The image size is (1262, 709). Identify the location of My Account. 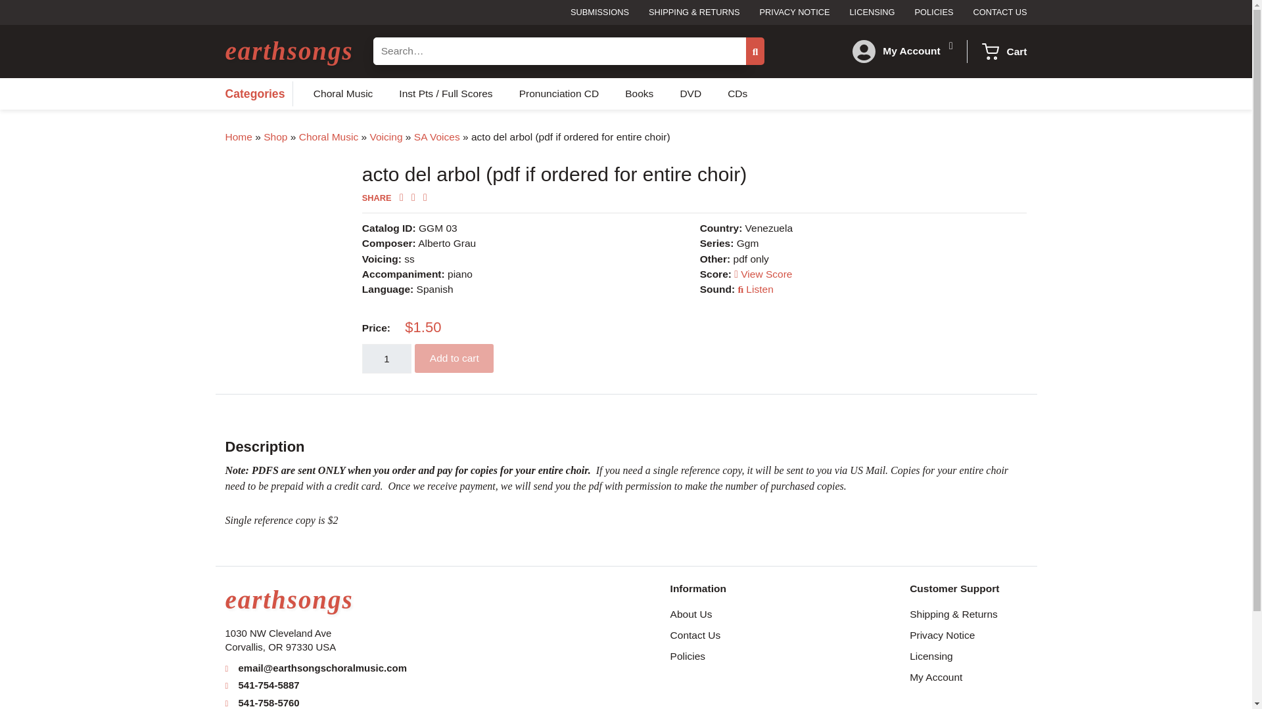
(920, 51).